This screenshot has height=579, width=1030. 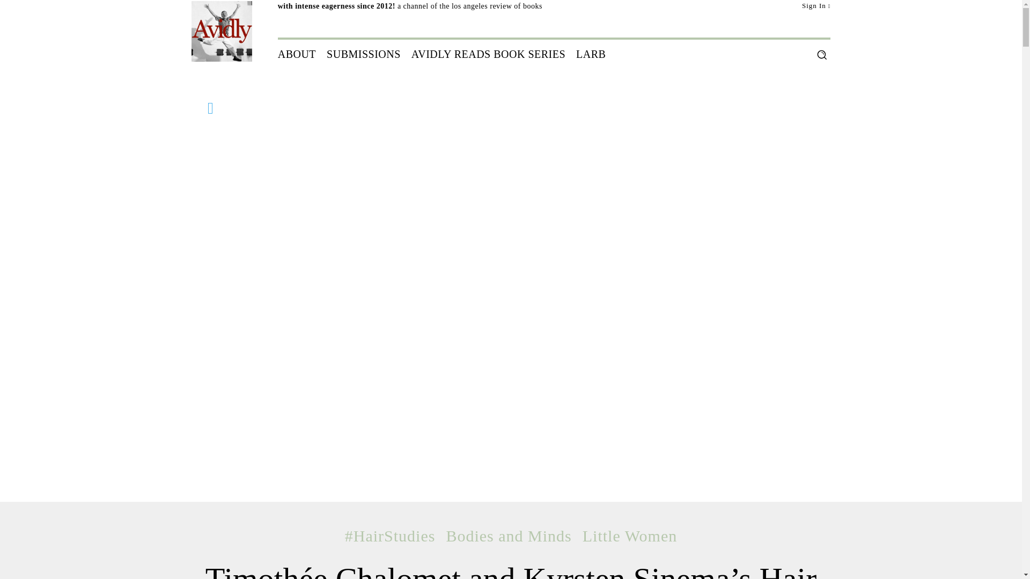 What do you see at coordinates (488, 54) in the screenshot?
I see `AVIDLY READS BOOK SERIES` at bounding box center [488, 54].